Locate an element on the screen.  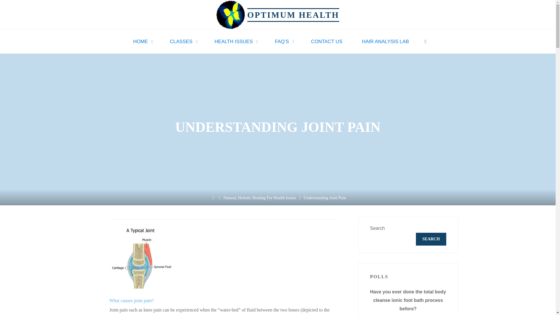
We Help You Feel Good is located at coordinates (293, 15).